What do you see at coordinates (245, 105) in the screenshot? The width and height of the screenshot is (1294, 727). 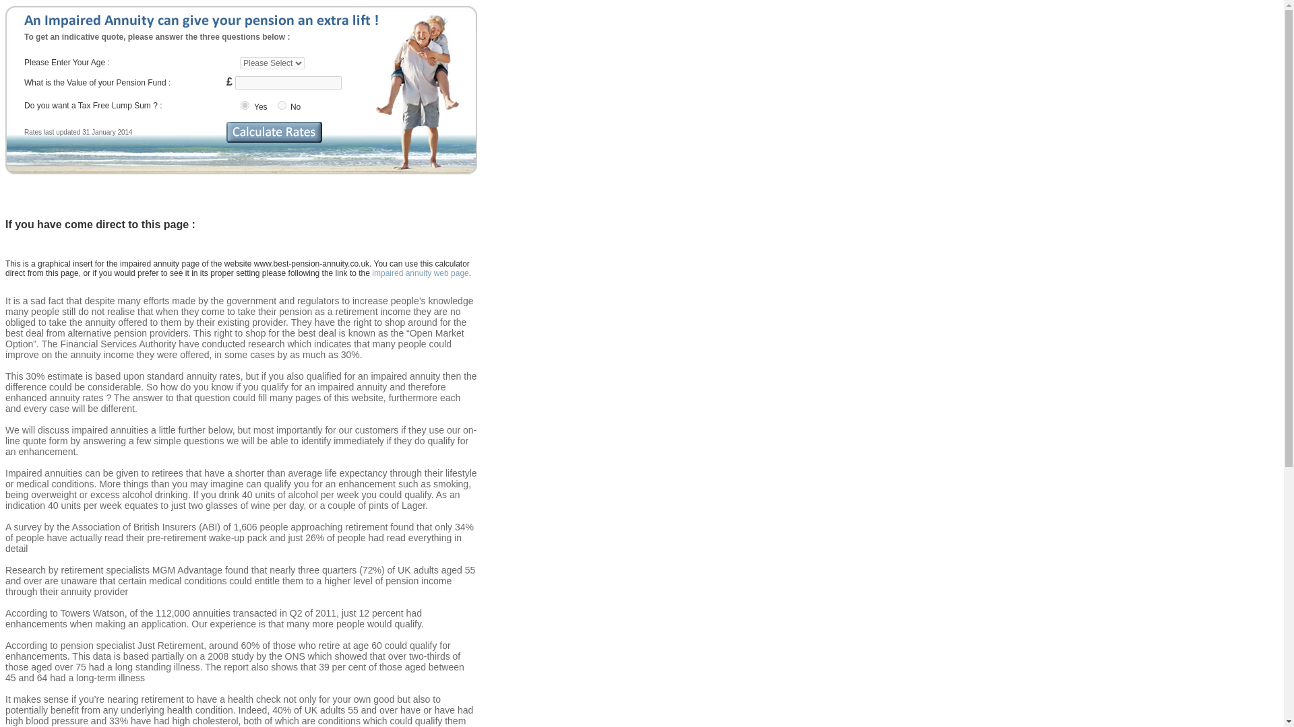 I see `1` at bounding box center [245, 105].